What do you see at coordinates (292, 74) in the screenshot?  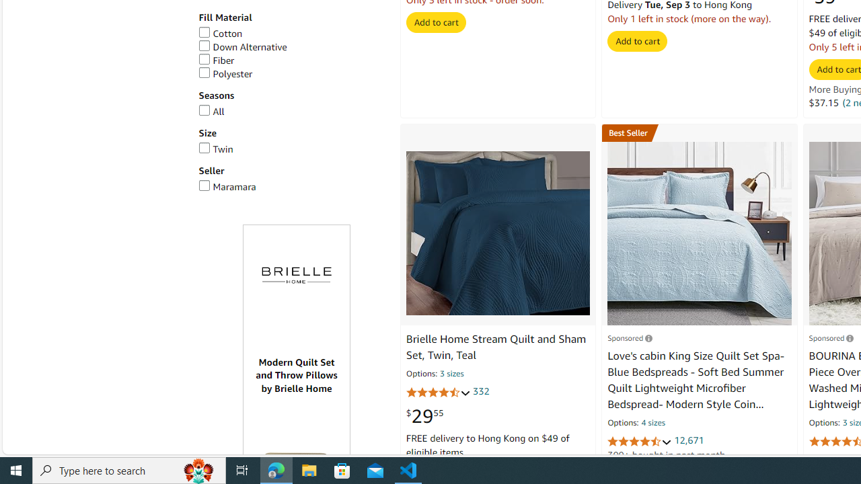 I see `Polyester` at bounding box center [292, 74].